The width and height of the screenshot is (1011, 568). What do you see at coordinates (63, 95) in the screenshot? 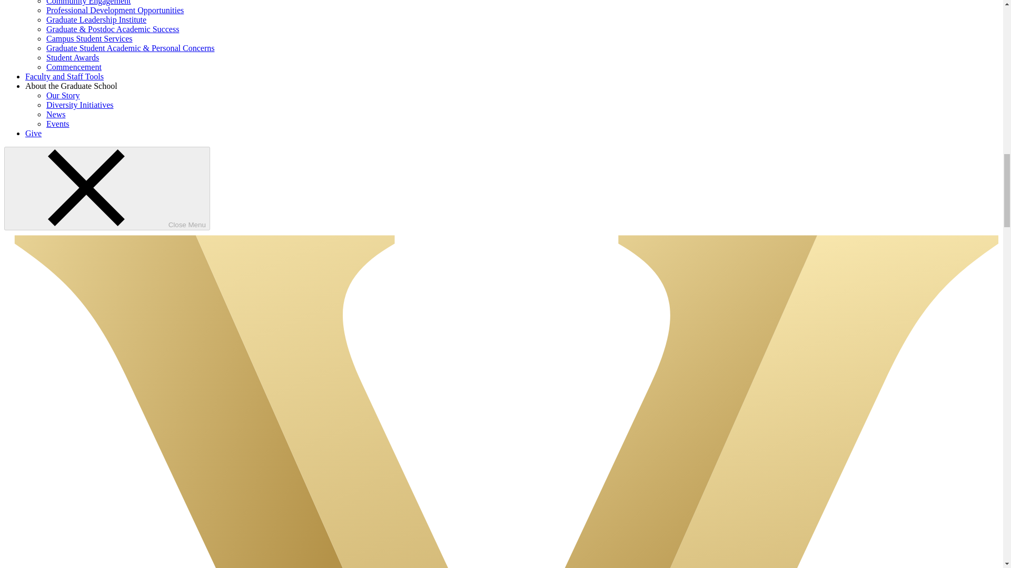
I see `Our Story` at bounding box center [63, 95].